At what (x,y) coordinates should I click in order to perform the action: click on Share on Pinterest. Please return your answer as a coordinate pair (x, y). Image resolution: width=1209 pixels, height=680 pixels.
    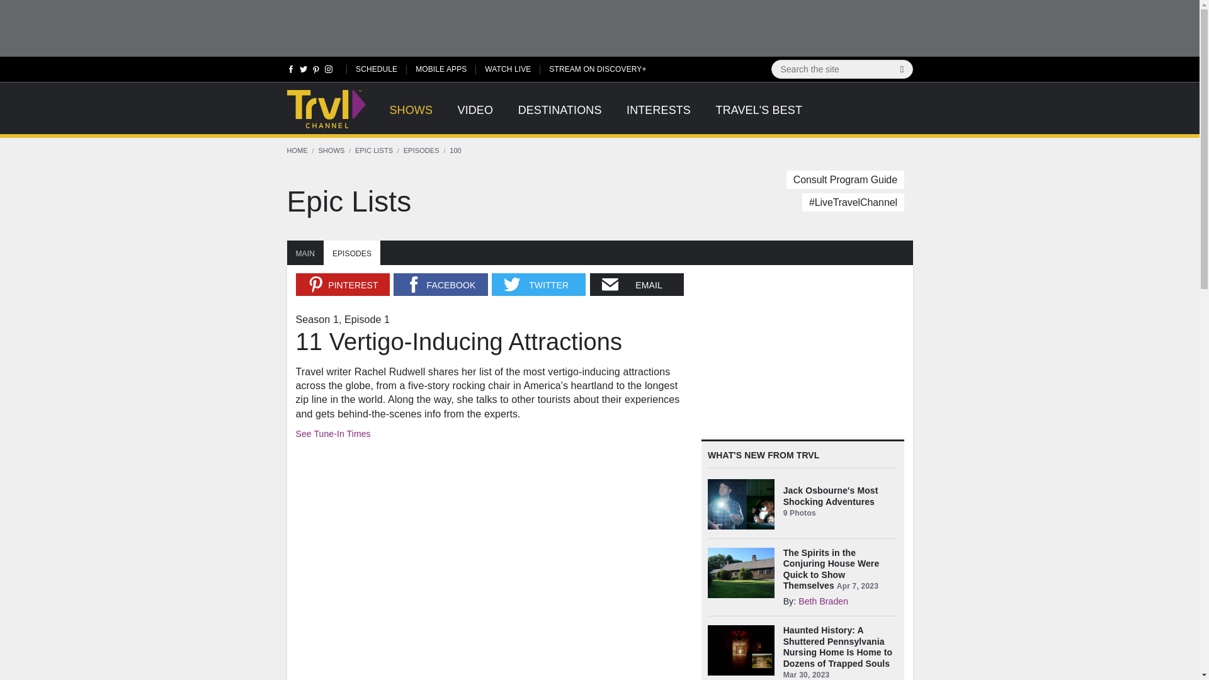
    Looking at the image, I should click on (343, 285).